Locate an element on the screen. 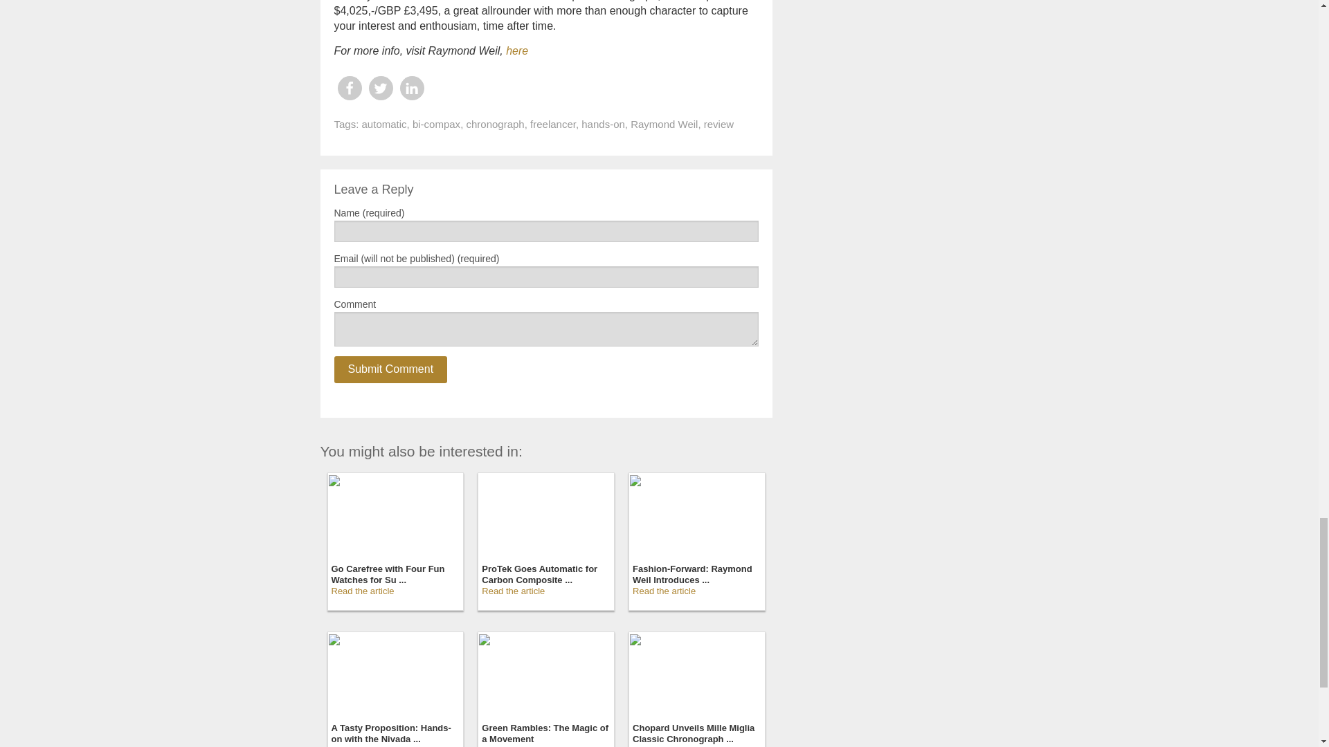 The width and height of the screenshot is (1329, 747). Submit Comment is located at coordinates (390, 369).